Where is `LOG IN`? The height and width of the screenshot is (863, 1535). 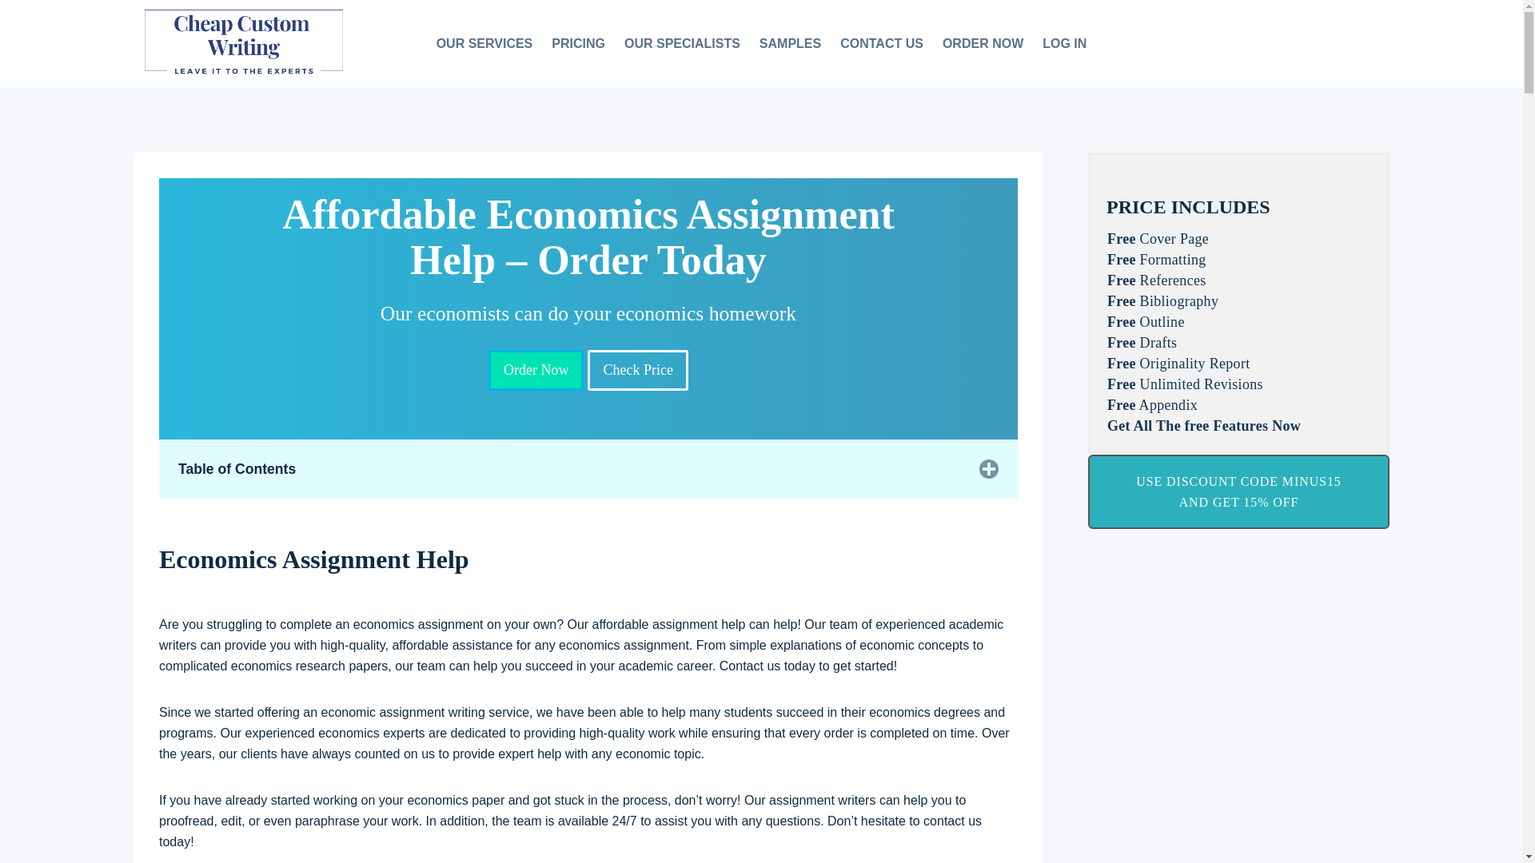
LOG IN is located at coordinates (1064, 44).